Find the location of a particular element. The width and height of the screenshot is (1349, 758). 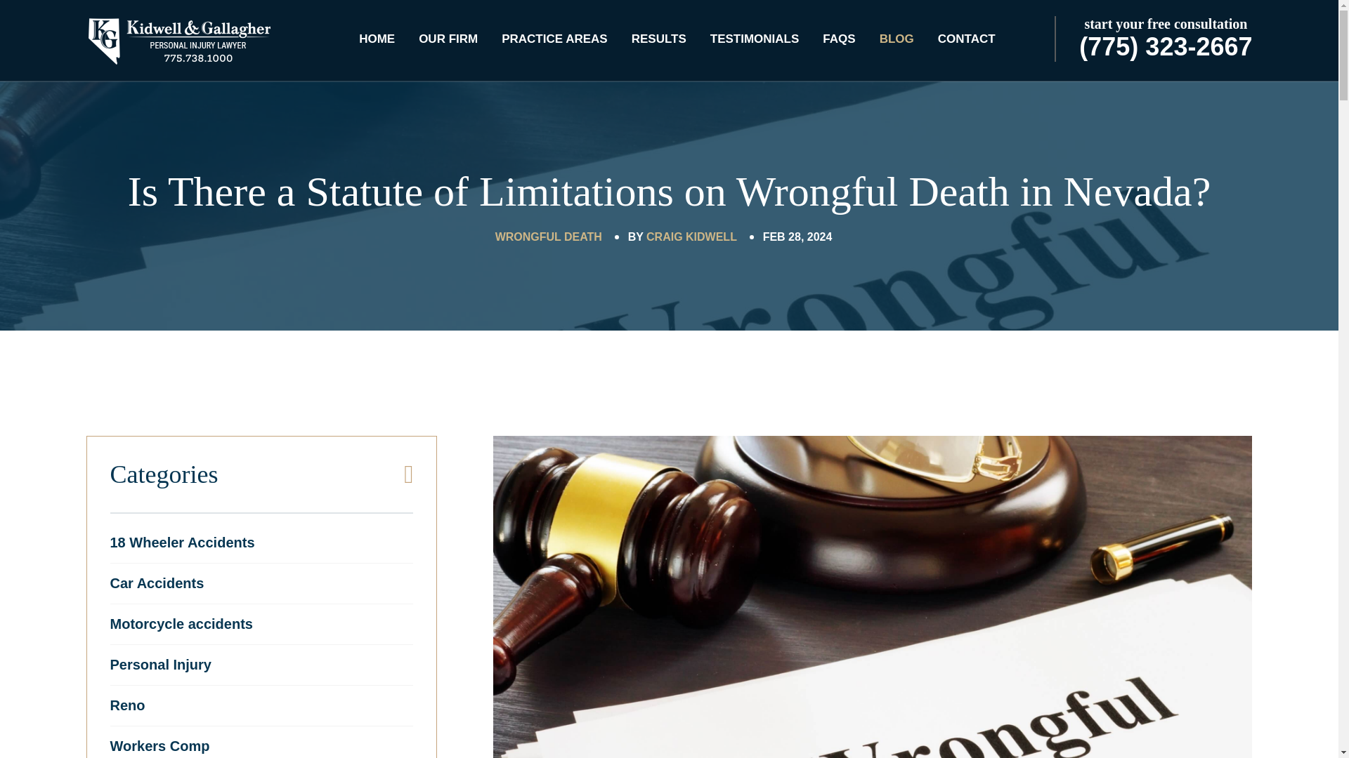

BY CRAIG KIDWELL is located at coordinates (682, 237).